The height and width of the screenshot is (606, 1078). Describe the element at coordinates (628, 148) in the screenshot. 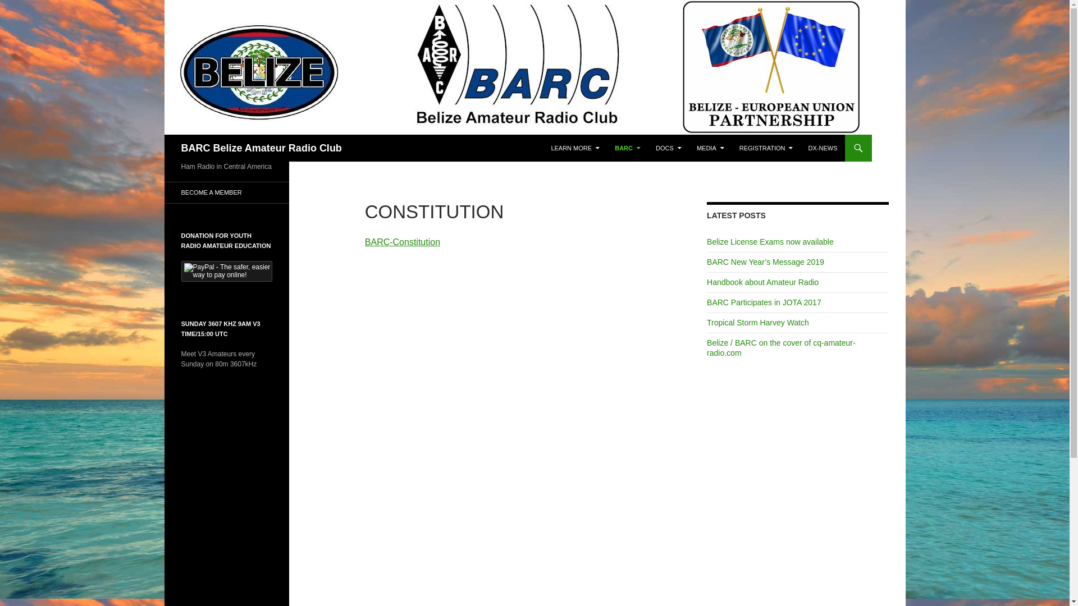

I see `BARC` at that location.